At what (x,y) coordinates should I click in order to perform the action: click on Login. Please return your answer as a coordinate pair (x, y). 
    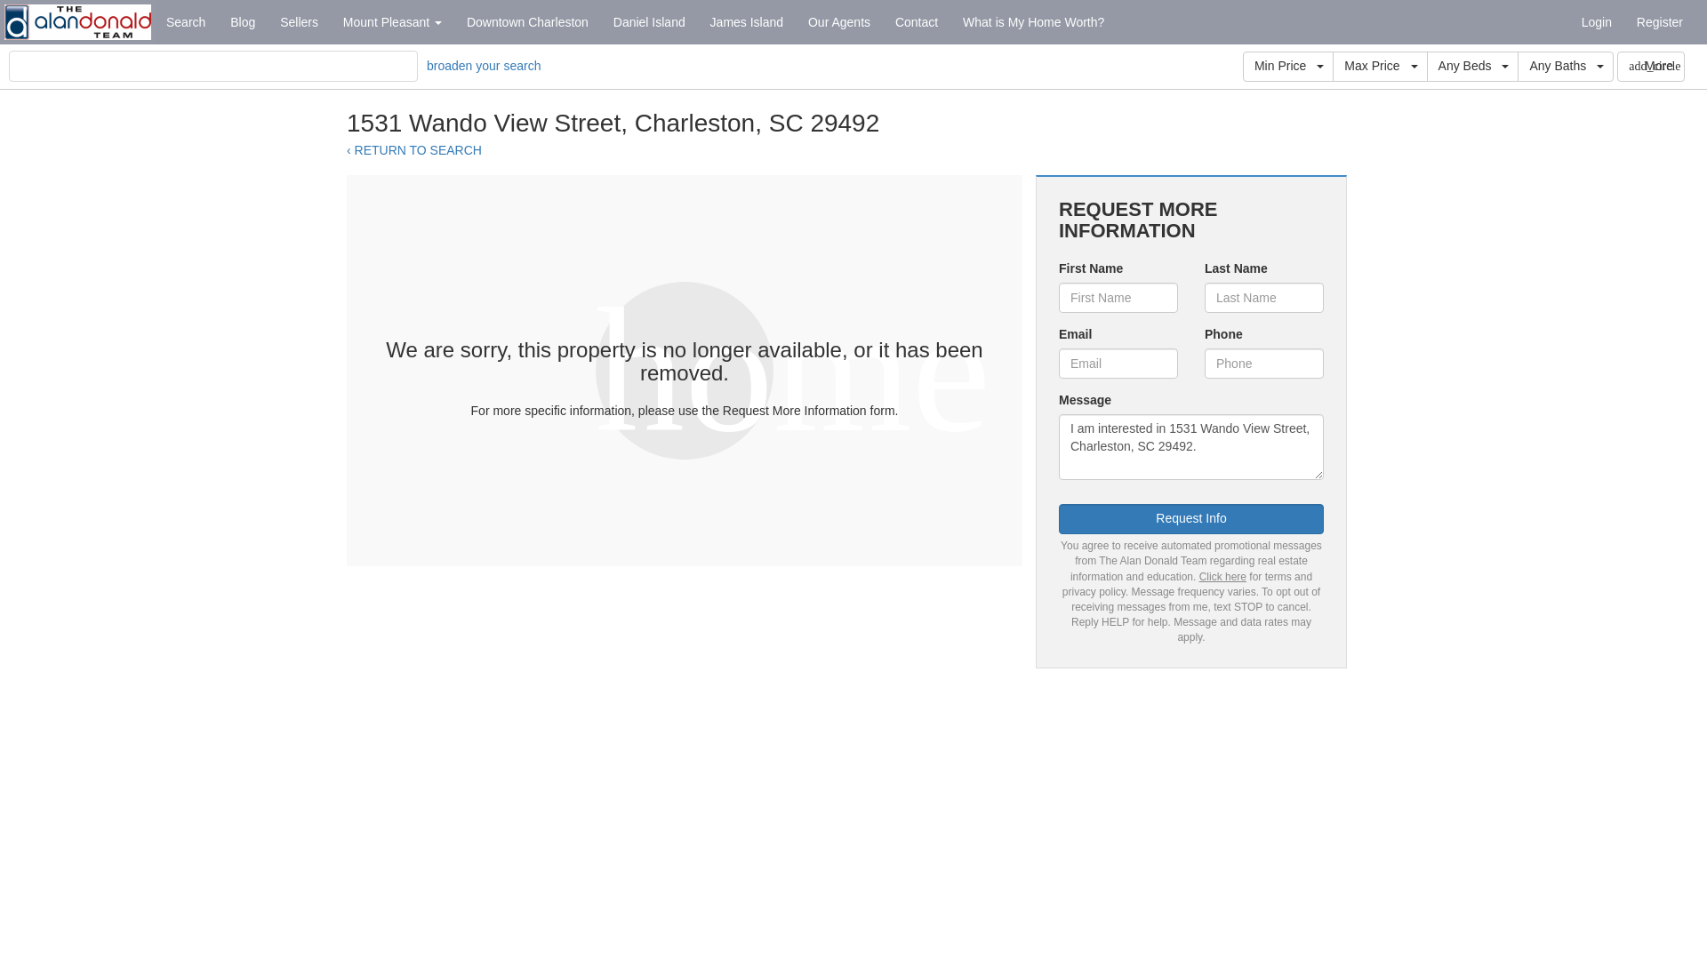
    Looking at the image, I should click on (1597, 21).